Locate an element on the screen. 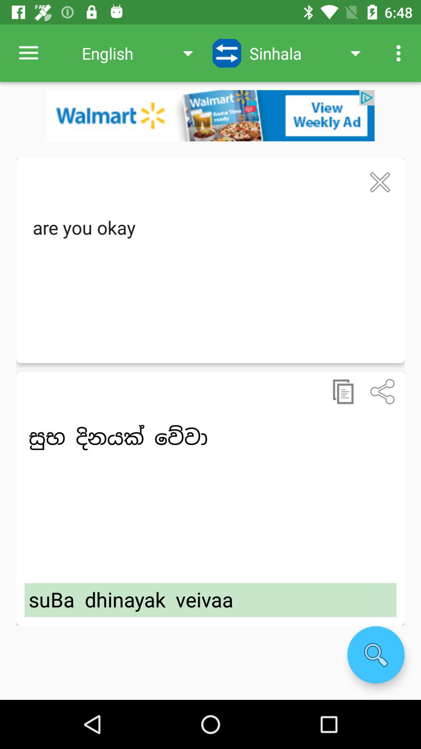  open the app to the right of the english is located at coordinates (227, 53).